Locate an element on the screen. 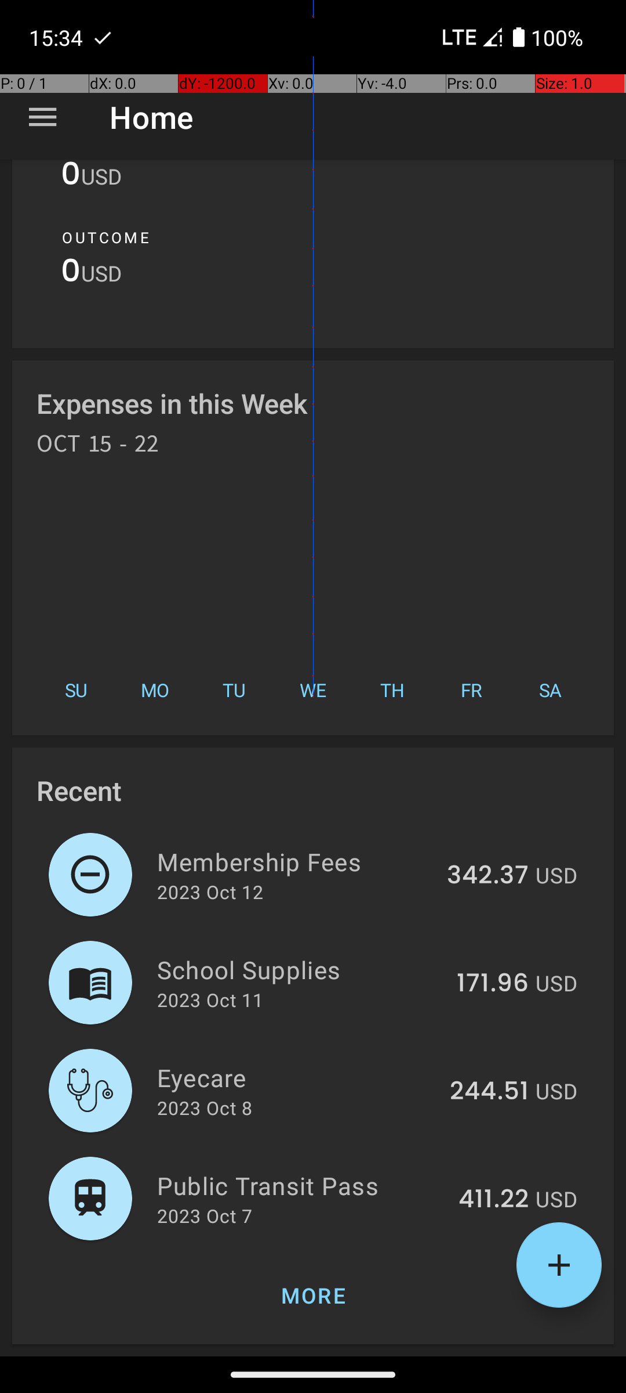 This screenshot has height=1393, width=626. Public Transit Pass is located at coordinates (301, 1185).